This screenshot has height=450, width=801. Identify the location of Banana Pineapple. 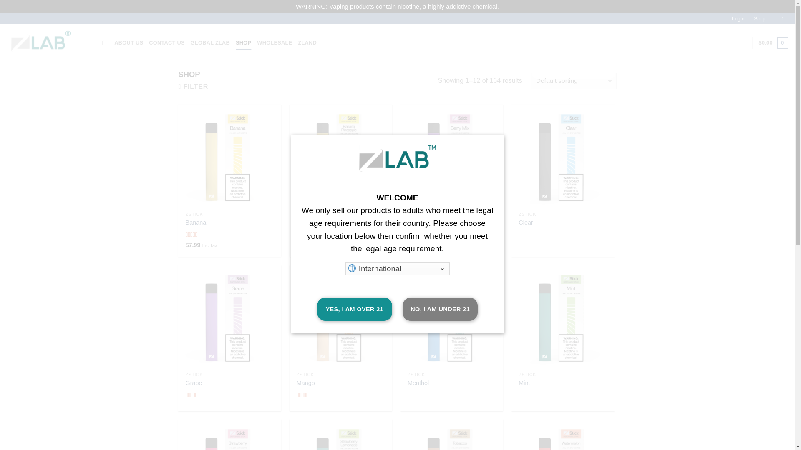
(321, 222).